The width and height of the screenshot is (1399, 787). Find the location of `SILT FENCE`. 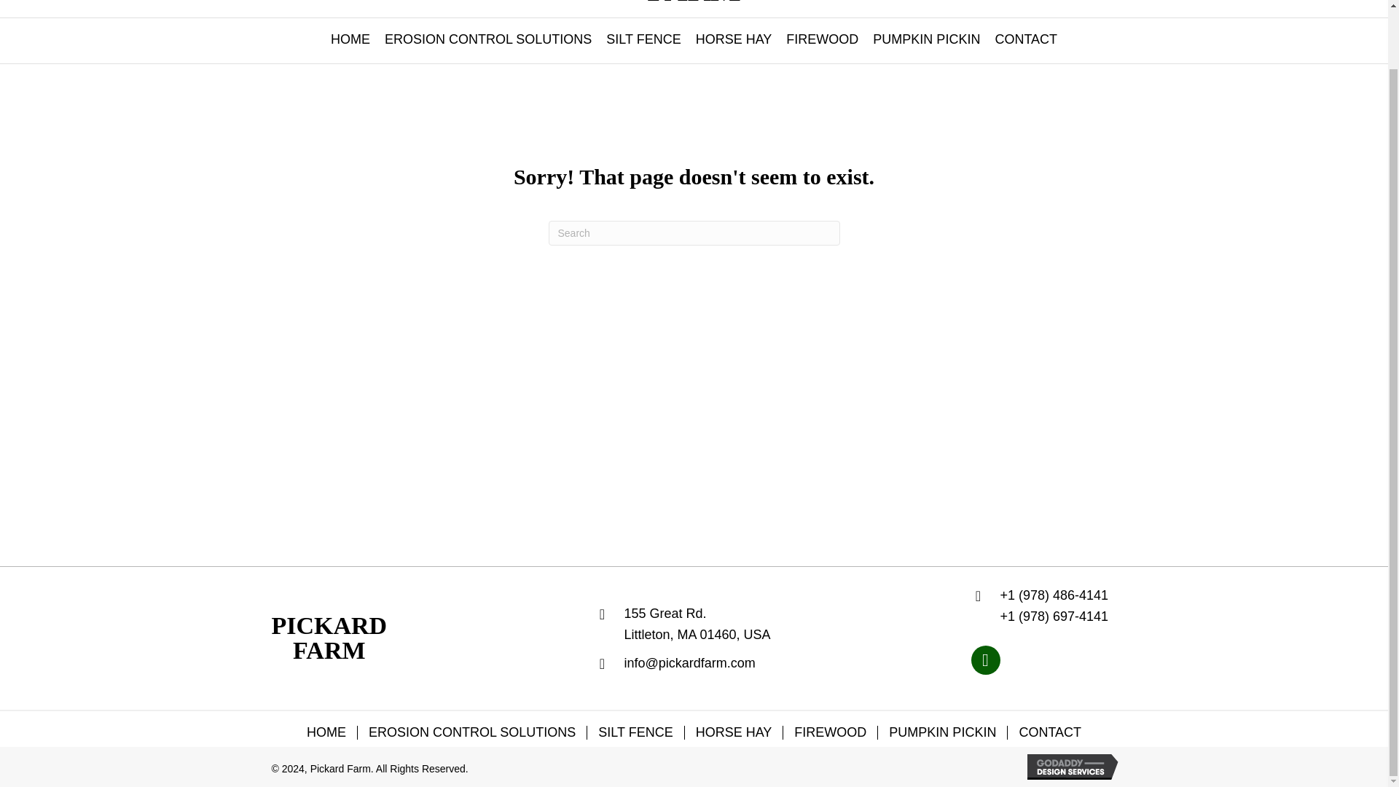

SILT FENCE is located at coordinates (733, 41).